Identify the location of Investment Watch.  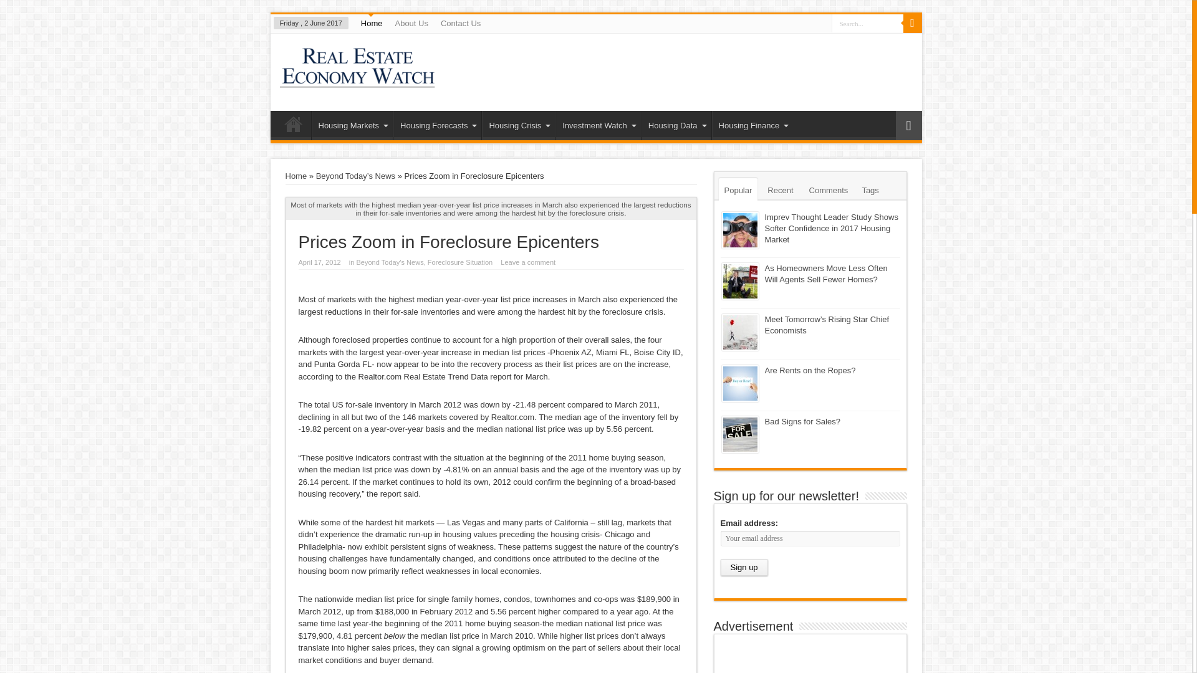
(597, 125).